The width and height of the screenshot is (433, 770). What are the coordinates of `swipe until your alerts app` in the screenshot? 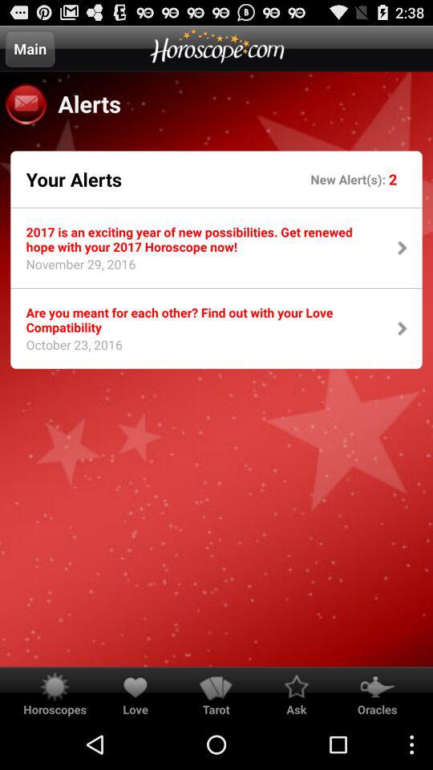 It's located at (74, 179).